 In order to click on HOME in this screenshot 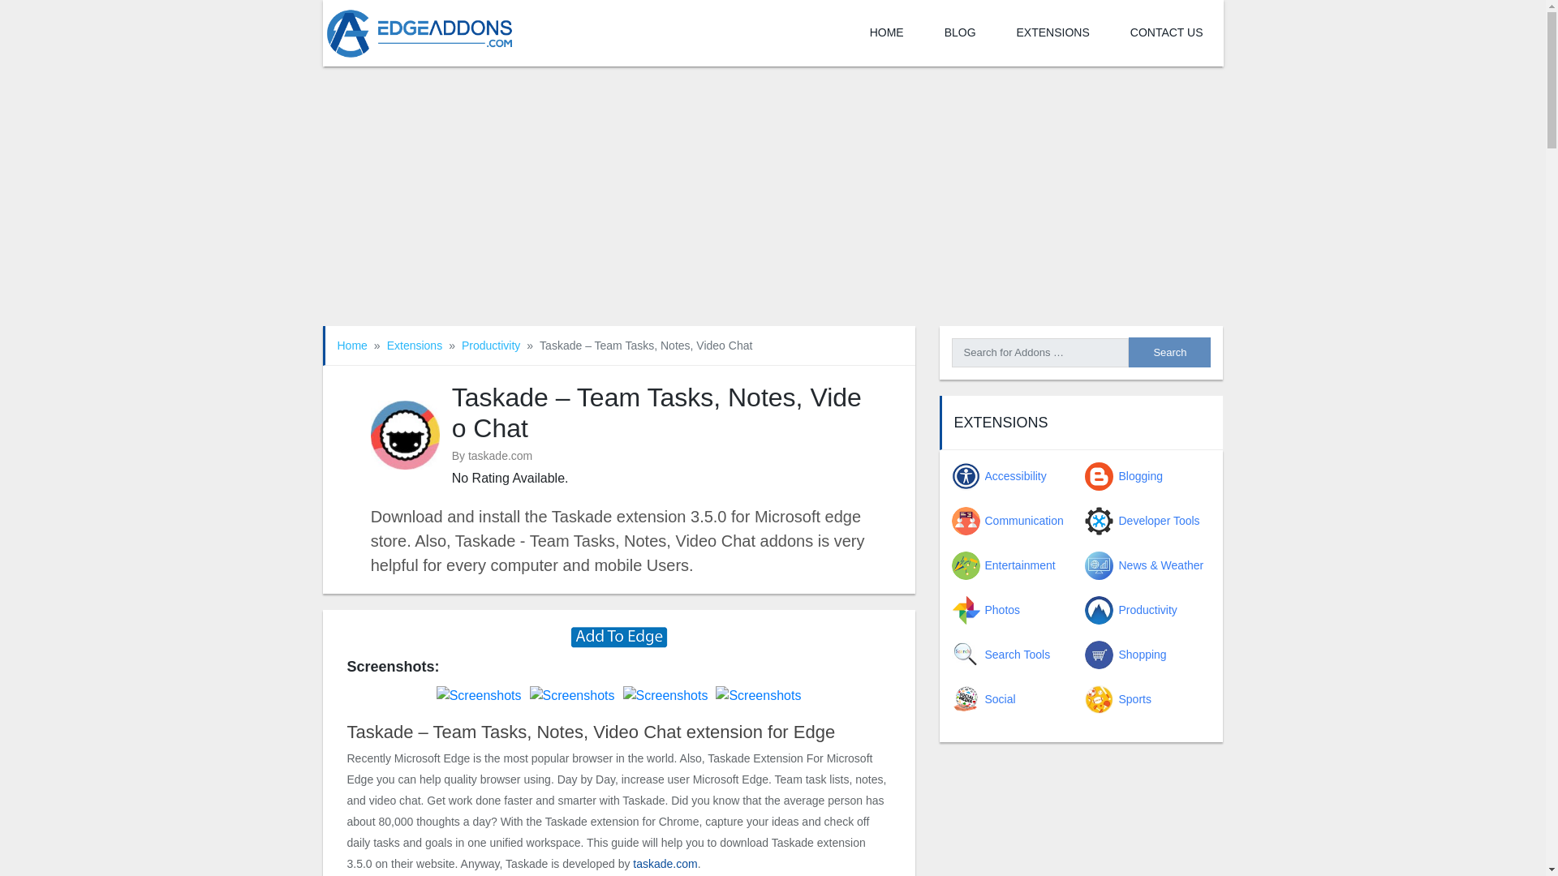, I will do `click(886, 33)`.